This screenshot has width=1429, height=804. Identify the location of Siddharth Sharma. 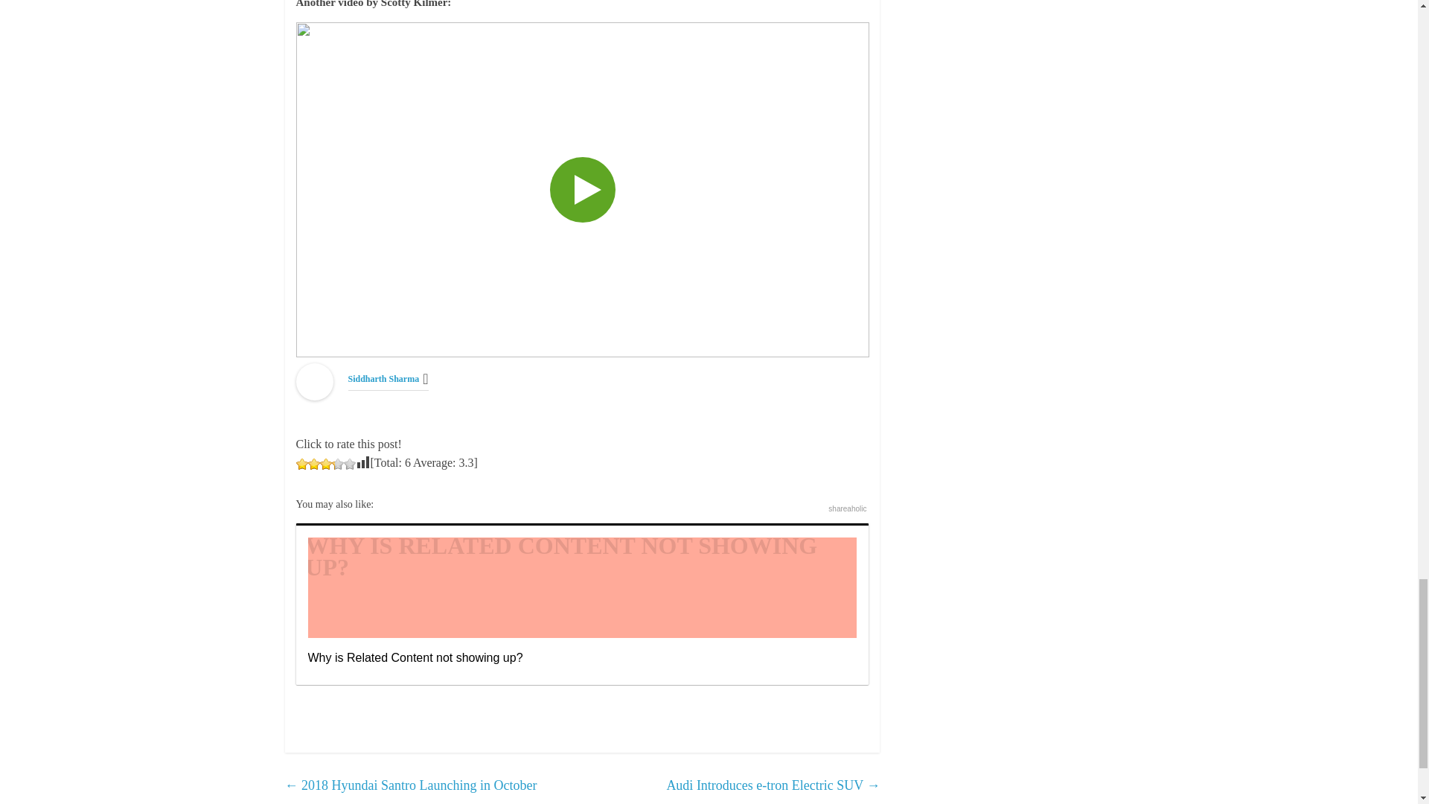
(384, 379).